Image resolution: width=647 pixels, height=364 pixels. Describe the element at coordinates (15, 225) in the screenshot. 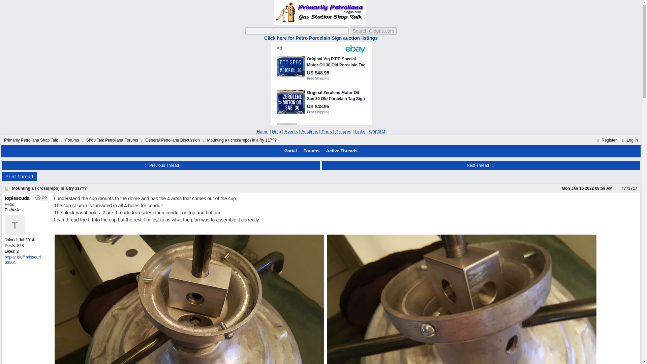

I see `T` at that location.